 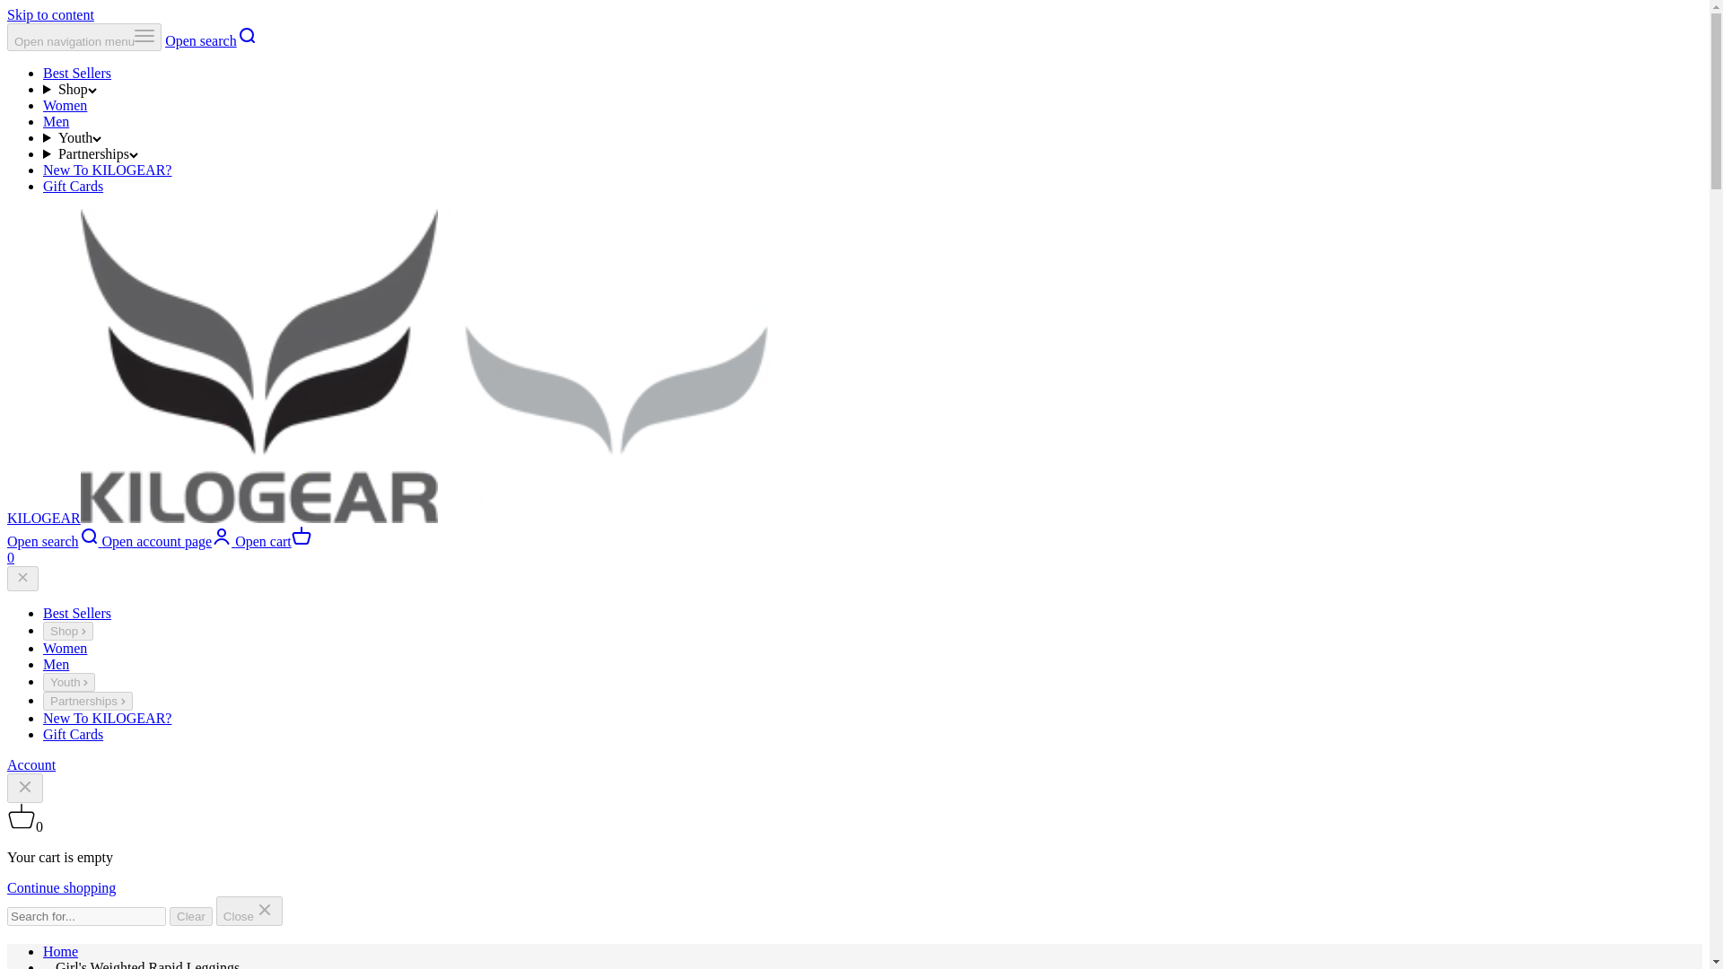 I want to click on New To KILOGEAR?, so click(x=107, y=718).